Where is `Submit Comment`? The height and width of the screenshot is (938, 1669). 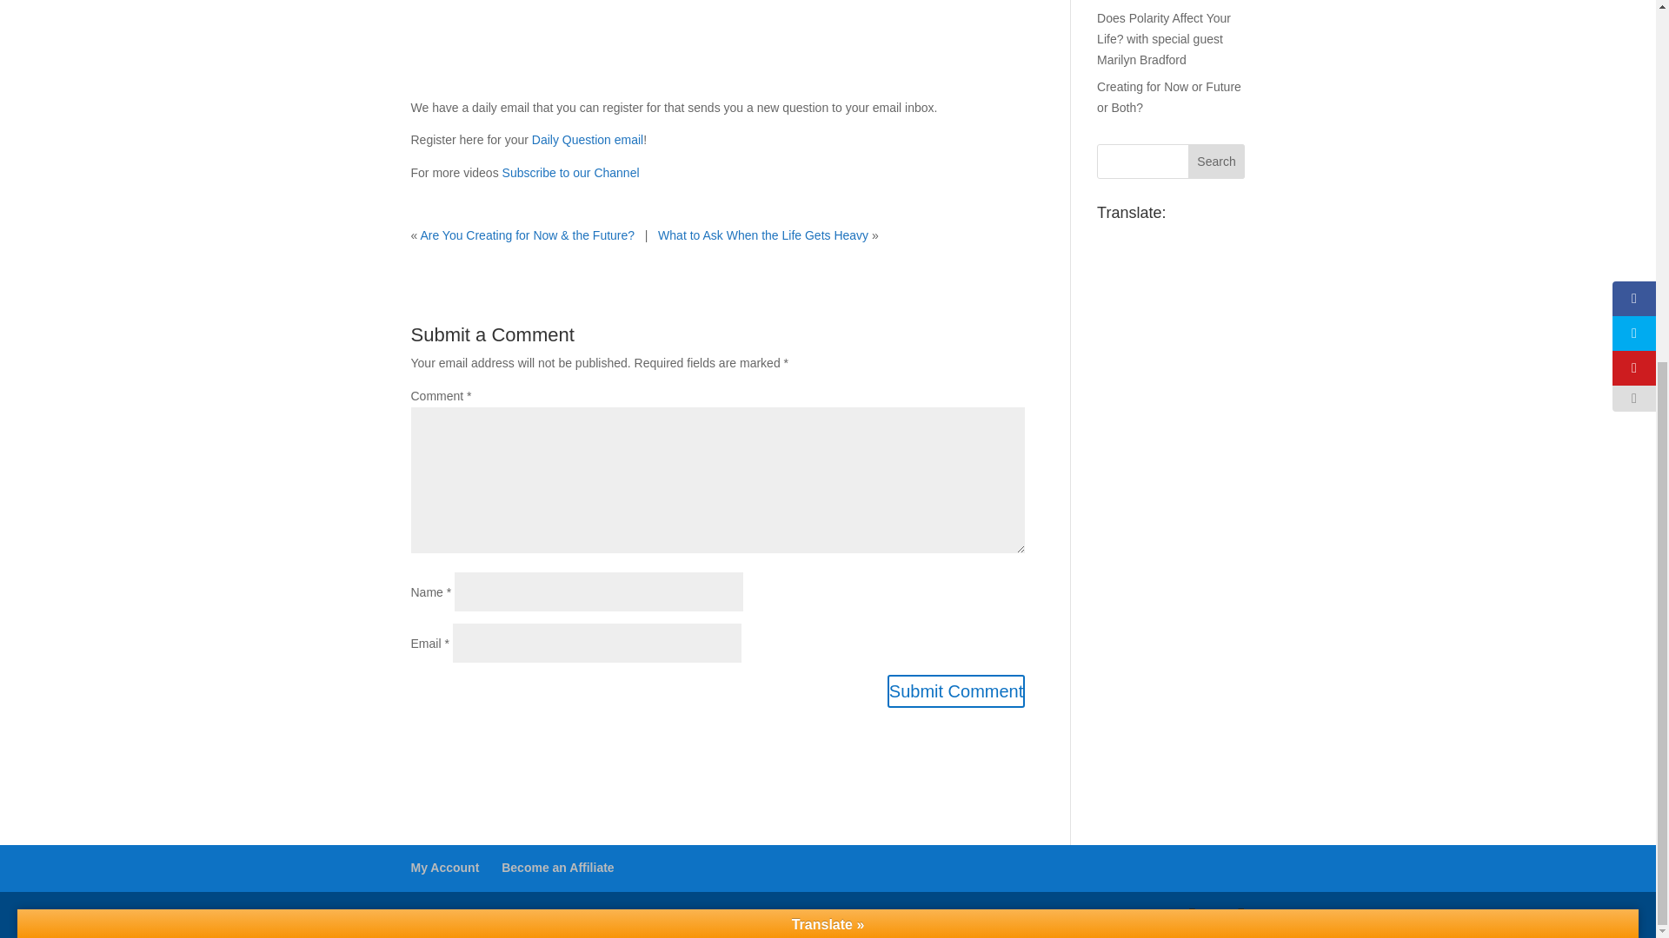 Submit Comment is located at coordinates (956, 691).